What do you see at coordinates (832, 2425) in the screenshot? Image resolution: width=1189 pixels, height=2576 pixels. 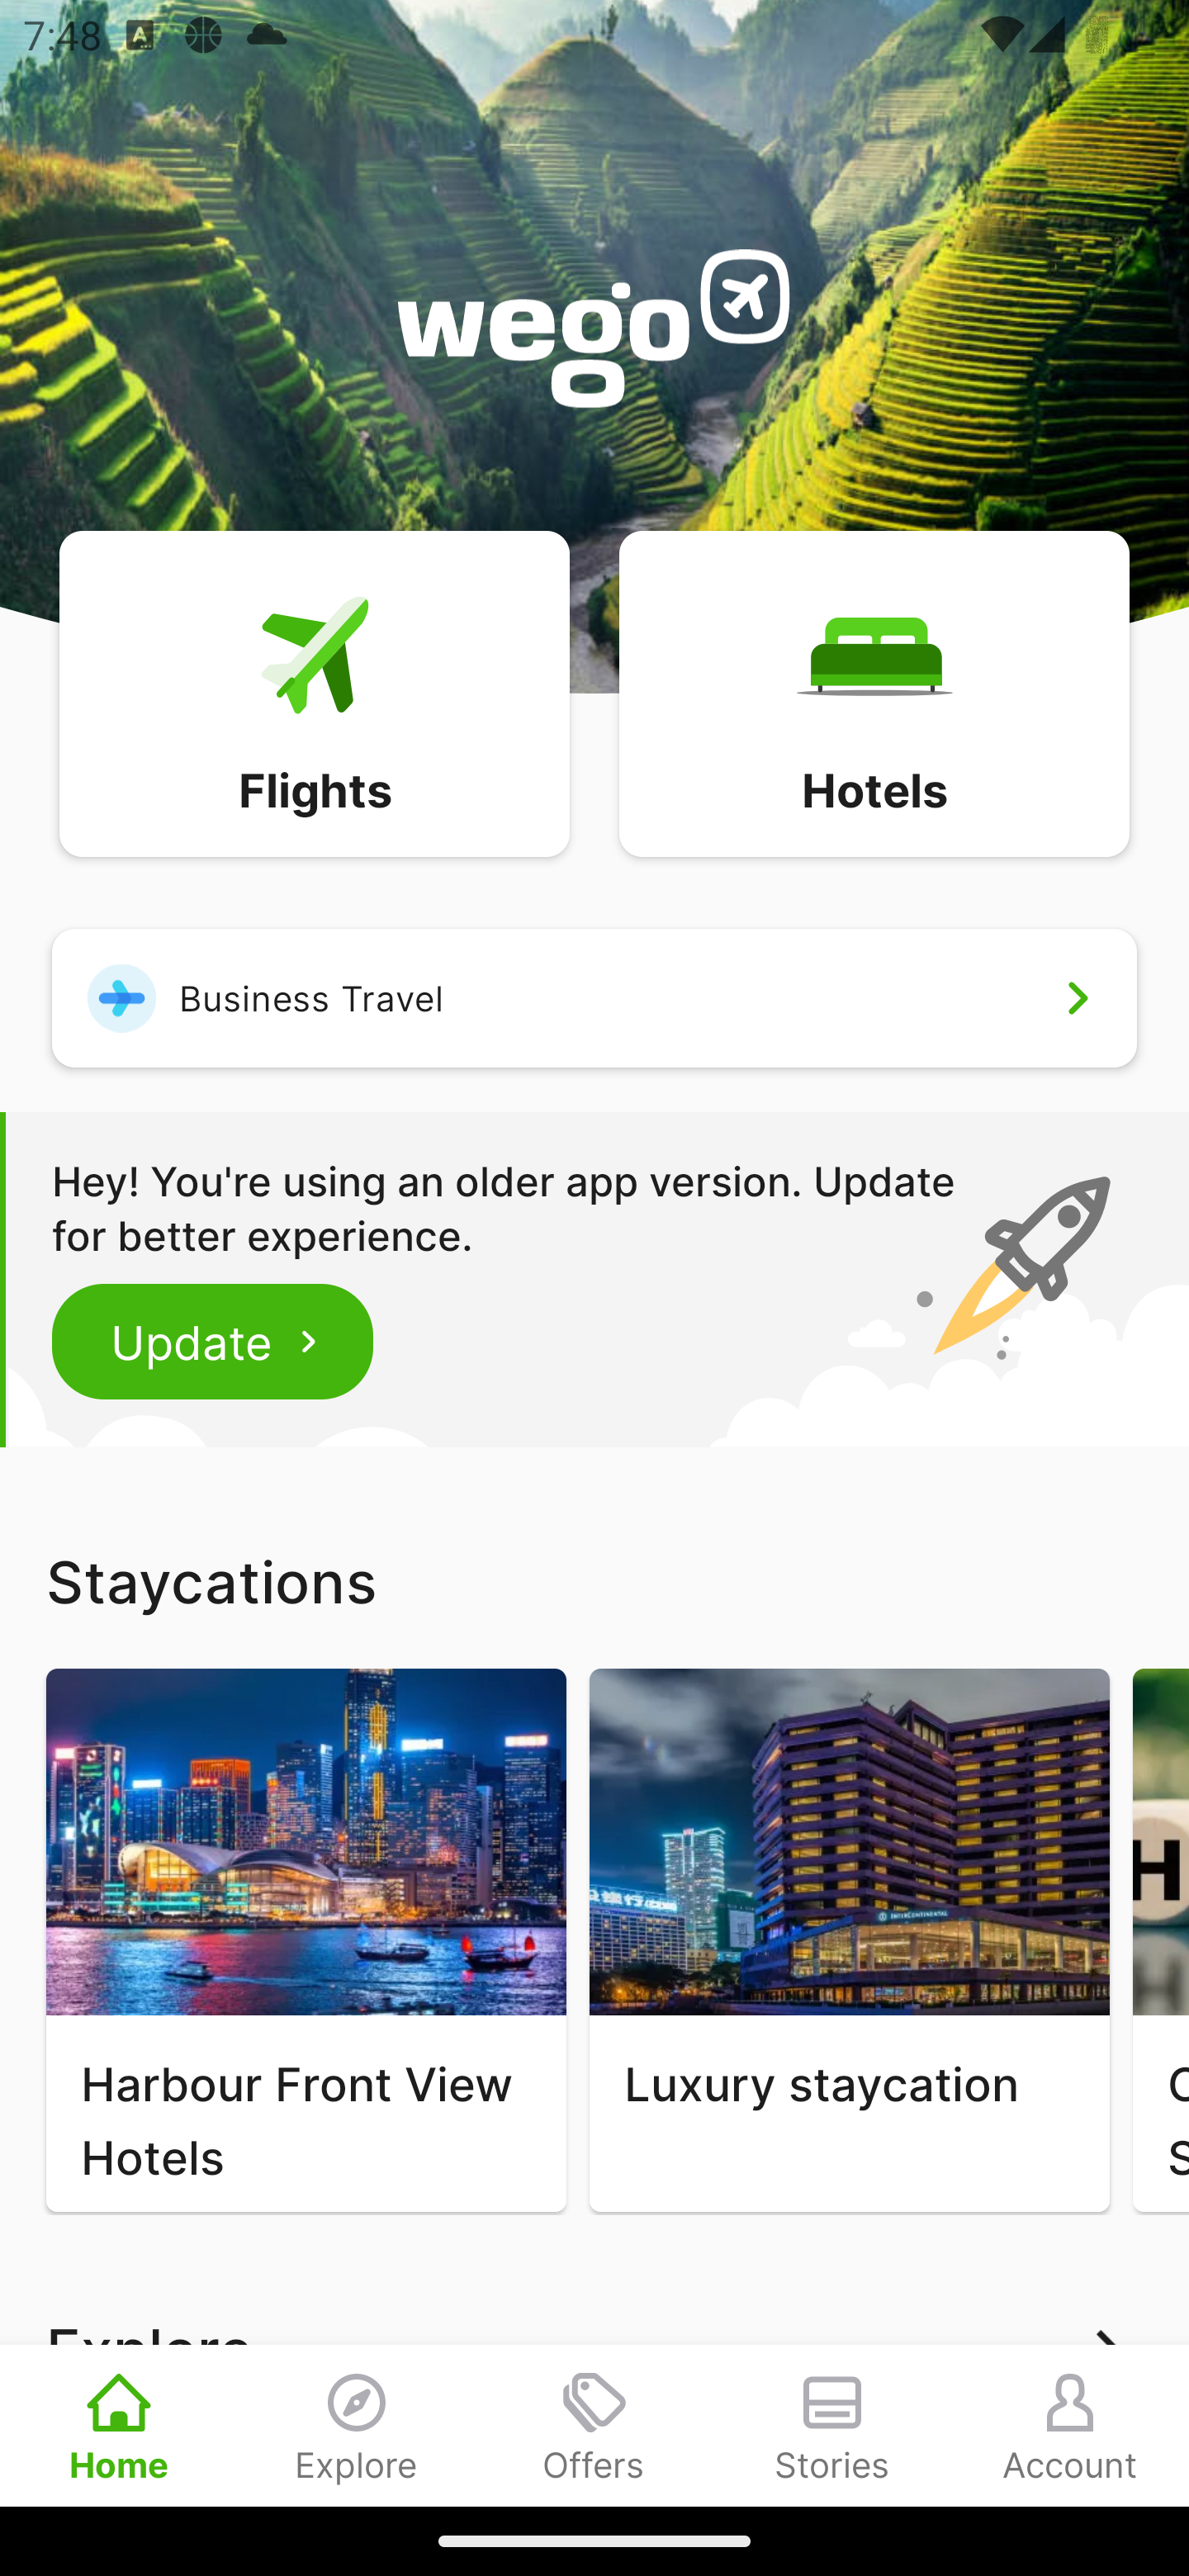 I see `Stories` at bounding box center [832, 2425].